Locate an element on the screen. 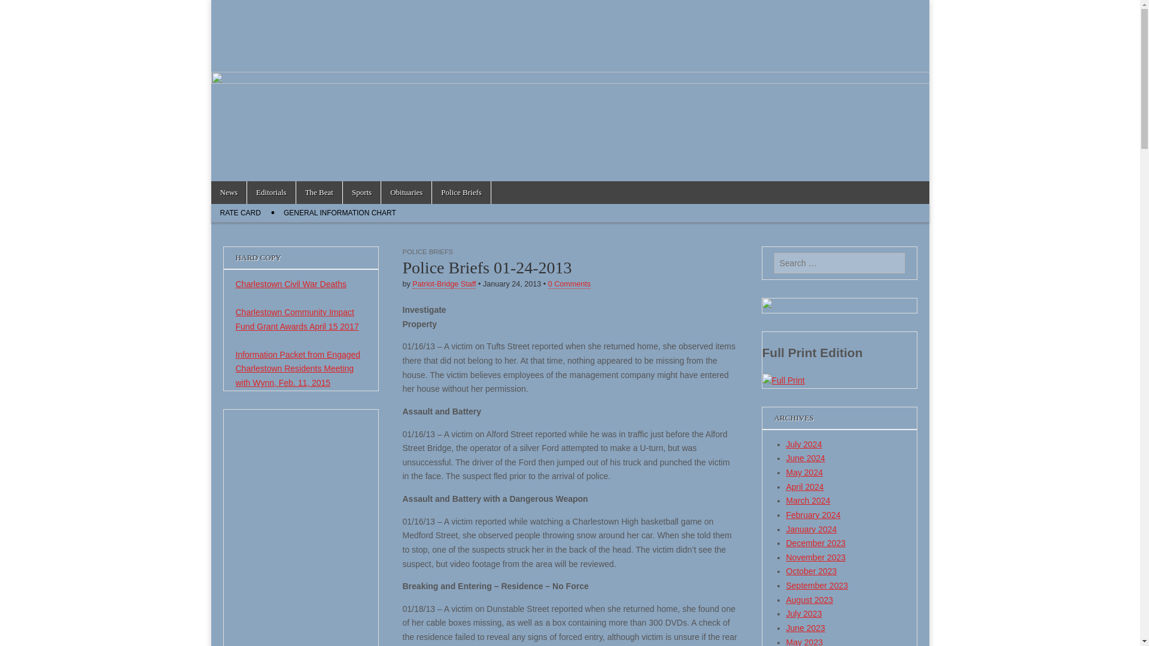 This screenshot has height=646, width=1149. Editorials is located at coordinates (270, 193).